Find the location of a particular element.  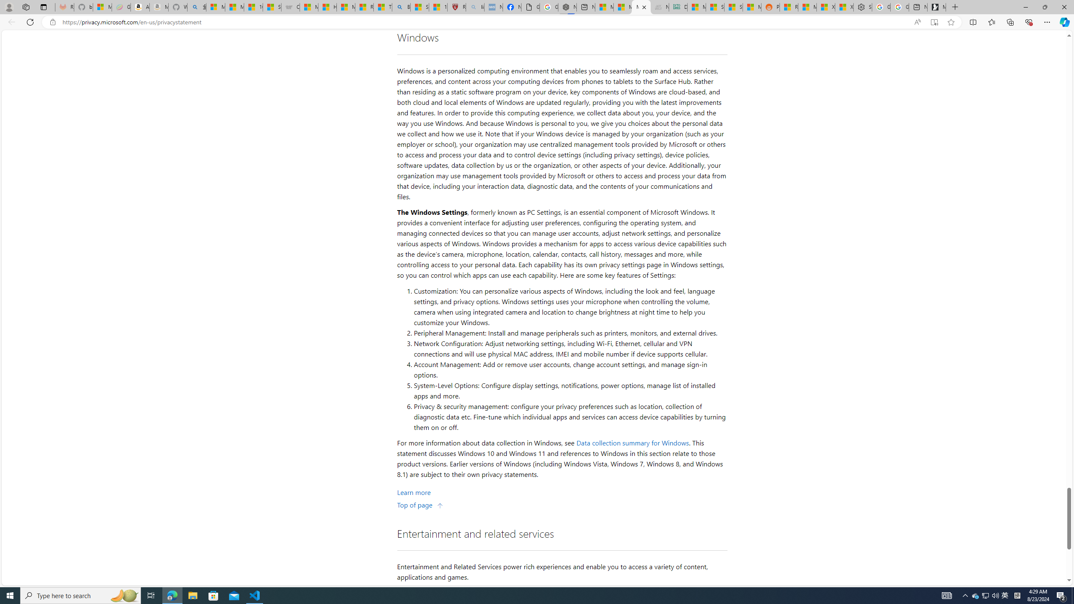

Nordace - Nordace Siena Is Not An Ordinary Backpack is located at coordinates (567, 7).